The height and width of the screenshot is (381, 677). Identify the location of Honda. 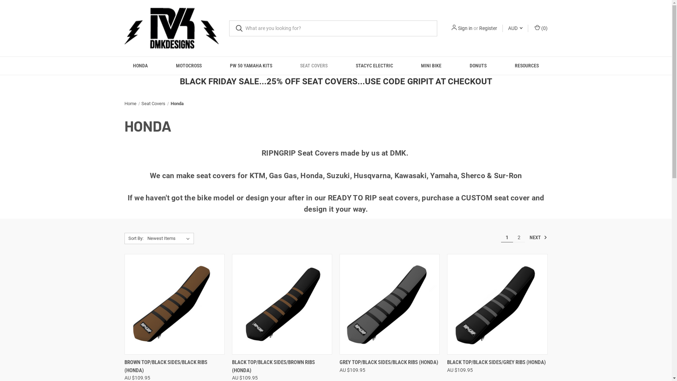
(177, 104).